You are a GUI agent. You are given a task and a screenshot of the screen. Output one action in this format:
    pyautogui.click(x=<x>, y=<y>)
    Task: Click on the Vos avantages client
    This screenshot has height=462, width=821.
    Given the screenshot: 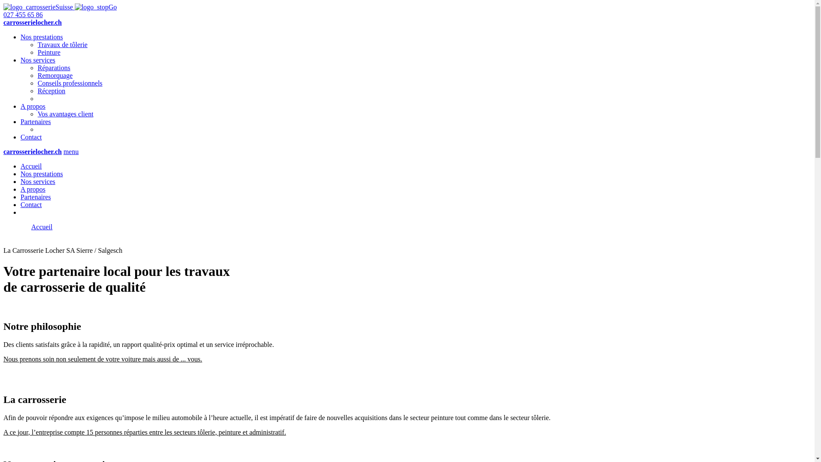 What is the action you would take?
    pyautogui.click(x=65, y=114)
    